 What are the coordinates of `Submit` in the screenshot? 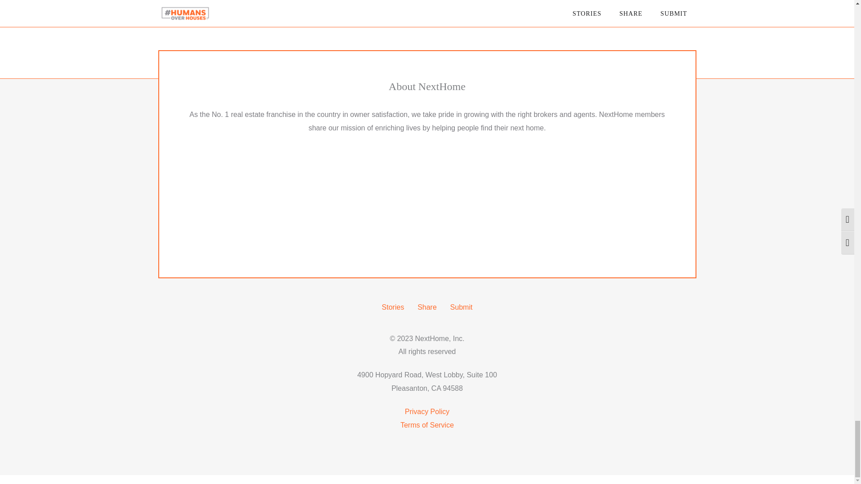 It's located at (461, 307).